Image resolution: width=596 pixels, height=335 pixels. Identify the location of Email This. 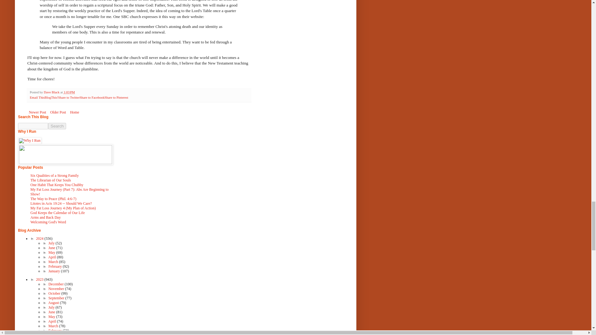
(37, 97).